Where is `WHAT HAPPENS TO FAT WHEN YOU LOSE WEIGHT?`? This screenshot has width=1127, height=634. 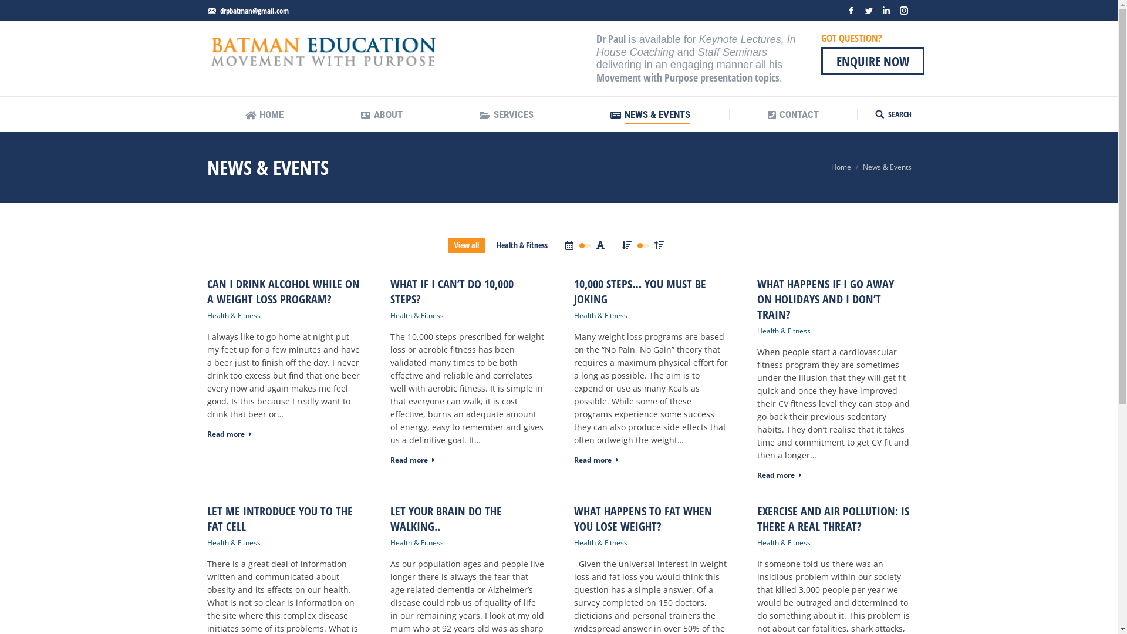
WHAT HAPPENS TO FAT WHEN YOU LOSE WEIGHT? is located at coordinates (652, 519).